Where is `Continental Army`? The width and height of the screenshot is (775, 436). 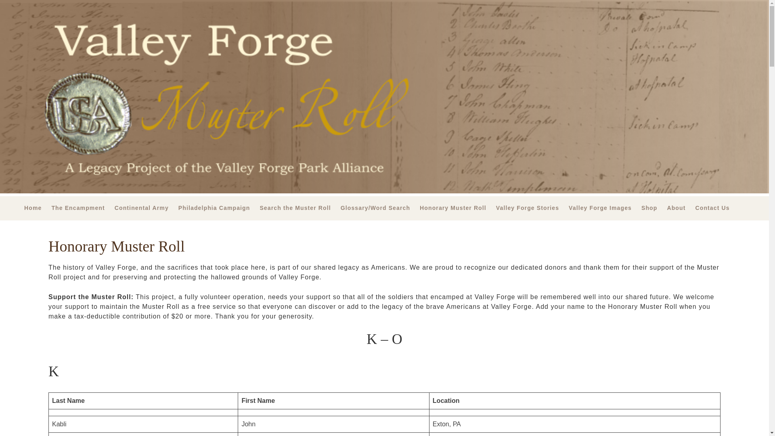
Continental Army is located at coordinates (146, 208).